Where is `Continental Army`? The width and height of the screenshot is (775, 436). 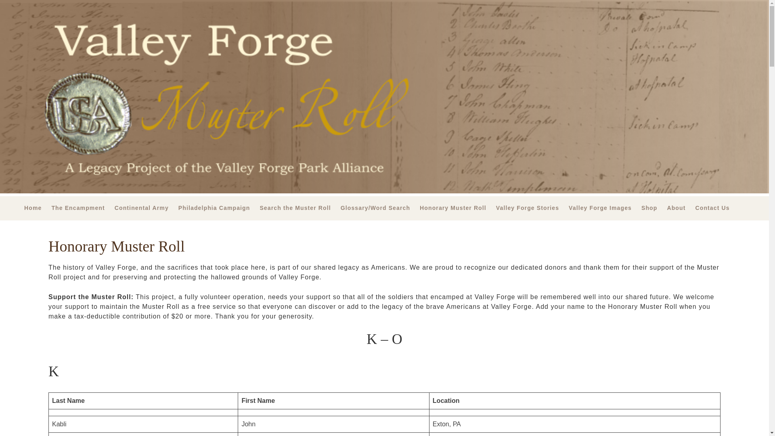
Continental Army is located at coordinates (146, 208).